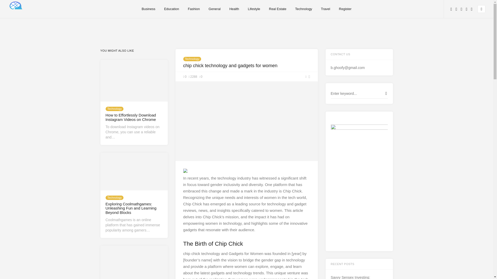  Describe the element at coordinates (193, 76) in the screenshot. I see `2288` at that location.